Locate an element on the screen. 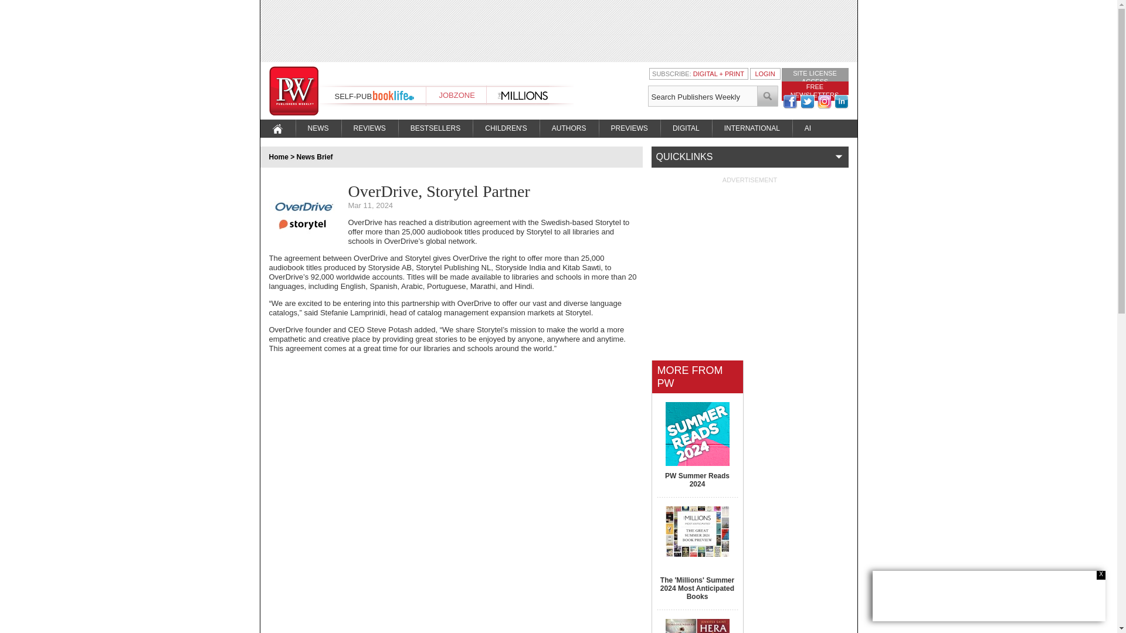  SELF-PUB is located at coordinates (353, 96).